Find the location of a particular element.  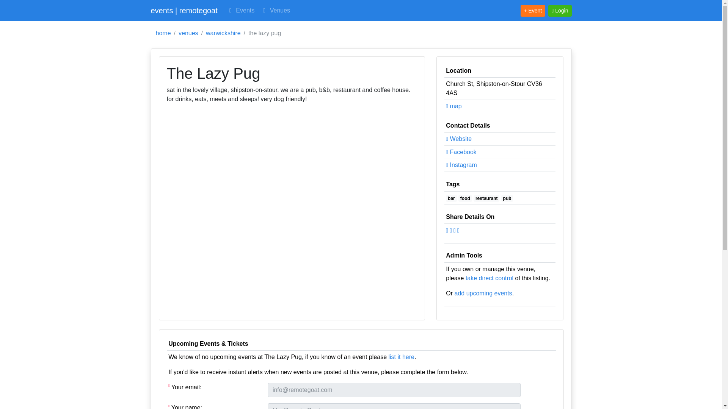

Venues is located at coordinates (275, 10).